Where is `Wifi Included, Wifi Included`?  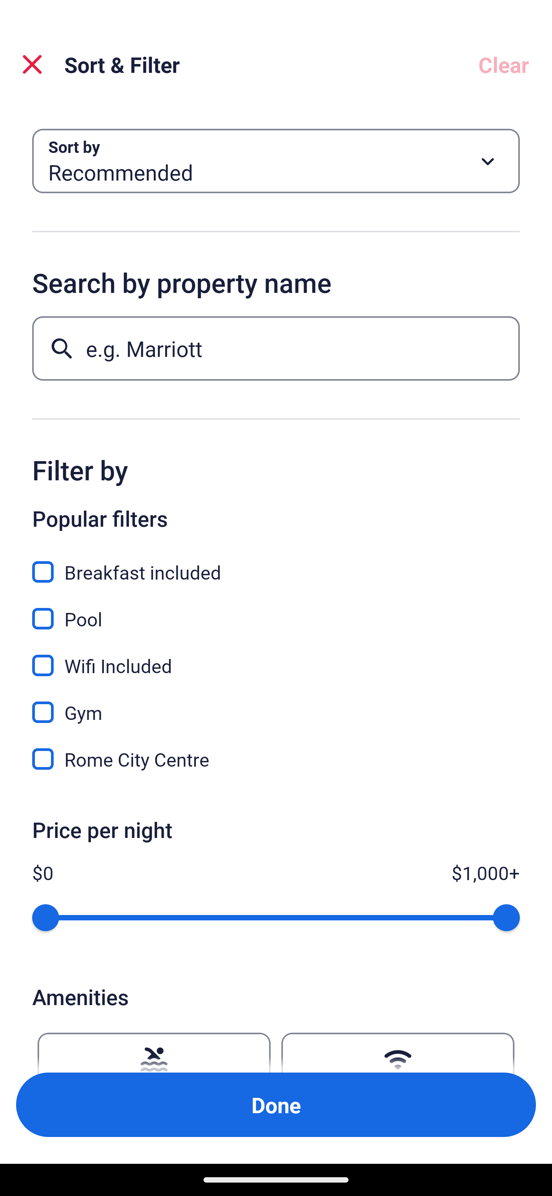
Wifi Included, Wifi Included is located at coordinates (276, 657).